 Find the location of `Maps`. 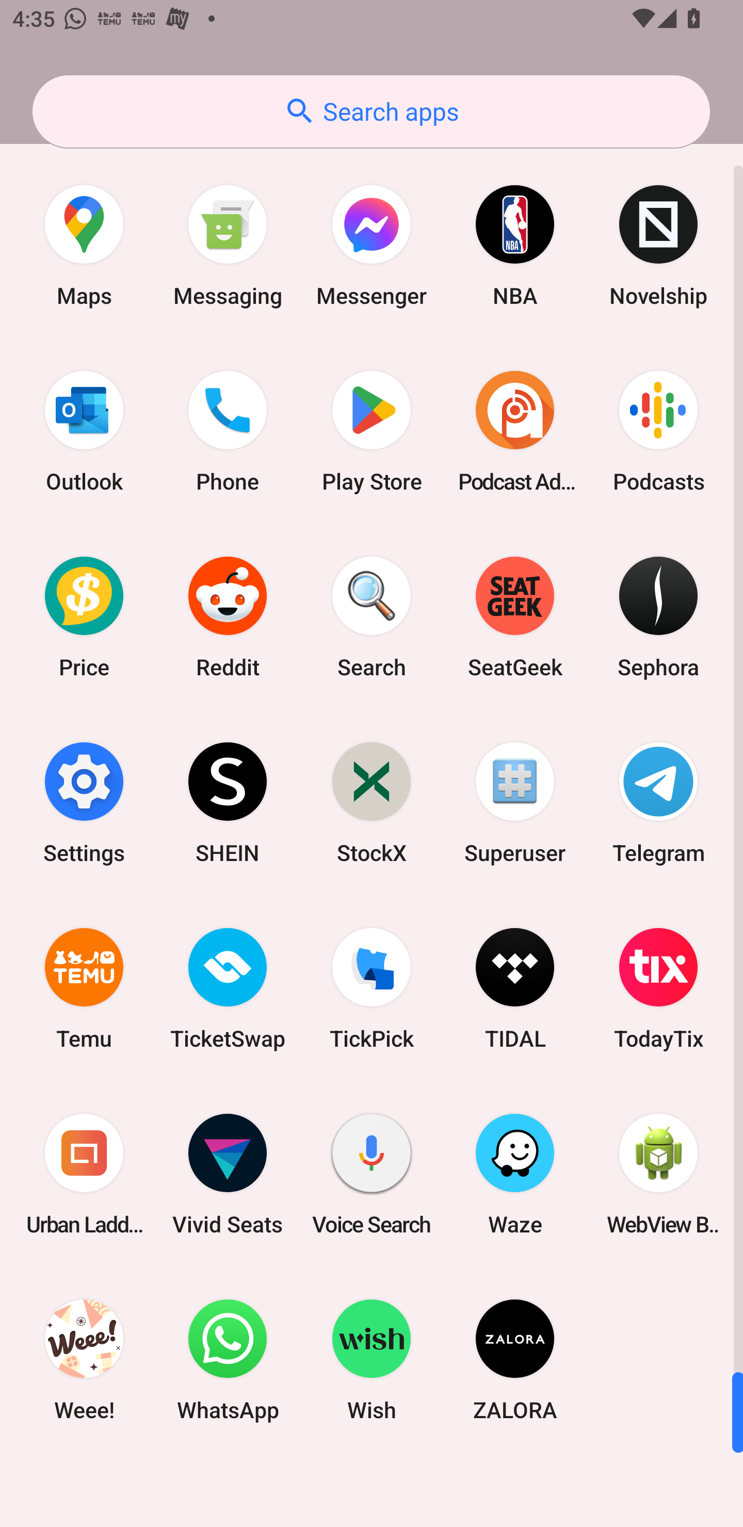

Maps is located at coordinates (84, 246).